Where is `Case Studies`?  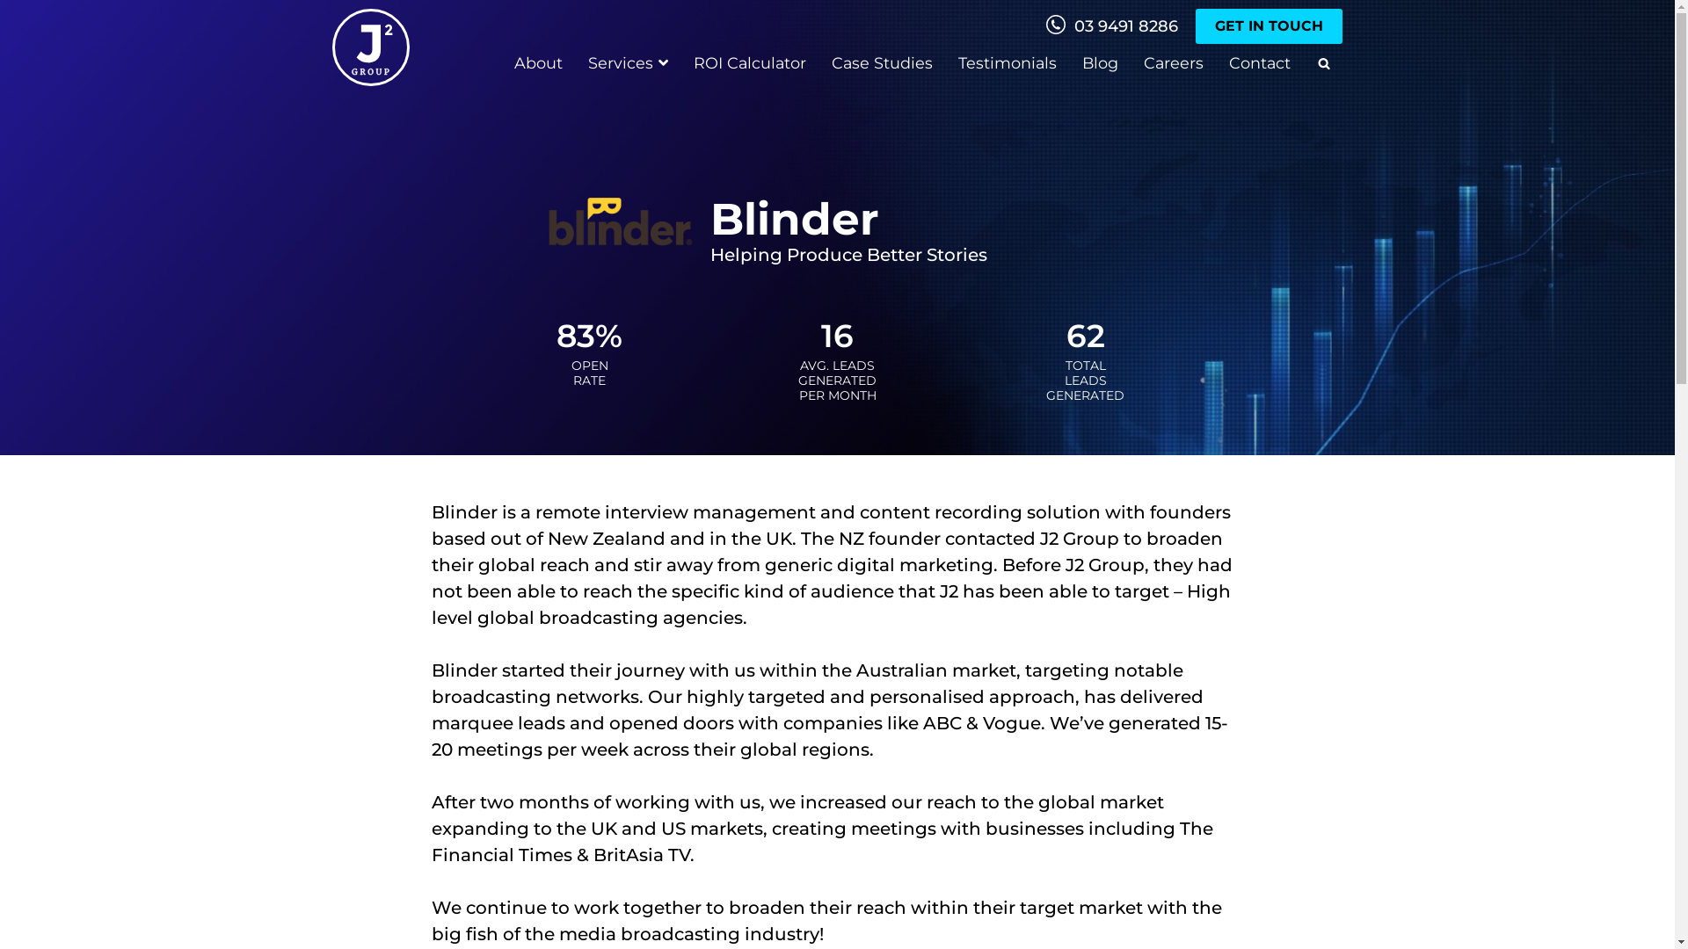
Case Studies is located at coordinates (883, 63).